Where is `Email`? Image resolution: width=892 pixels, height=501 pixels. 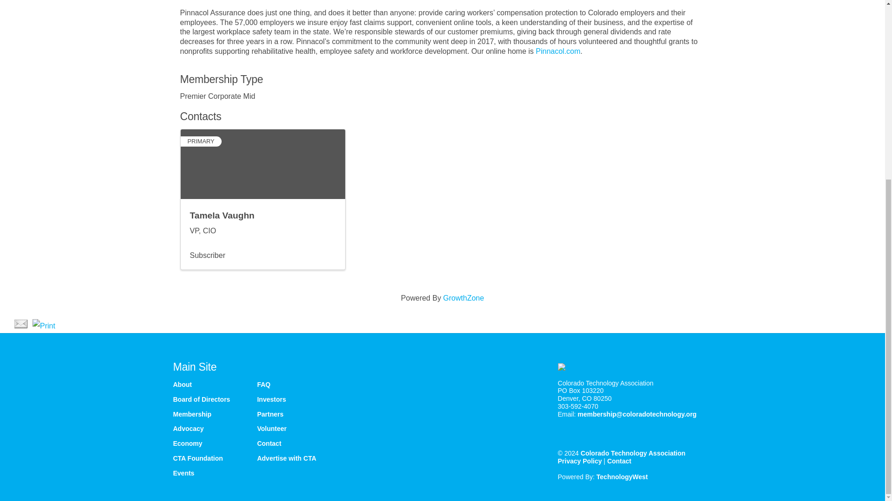 Email is located at coordinates (20, 324).